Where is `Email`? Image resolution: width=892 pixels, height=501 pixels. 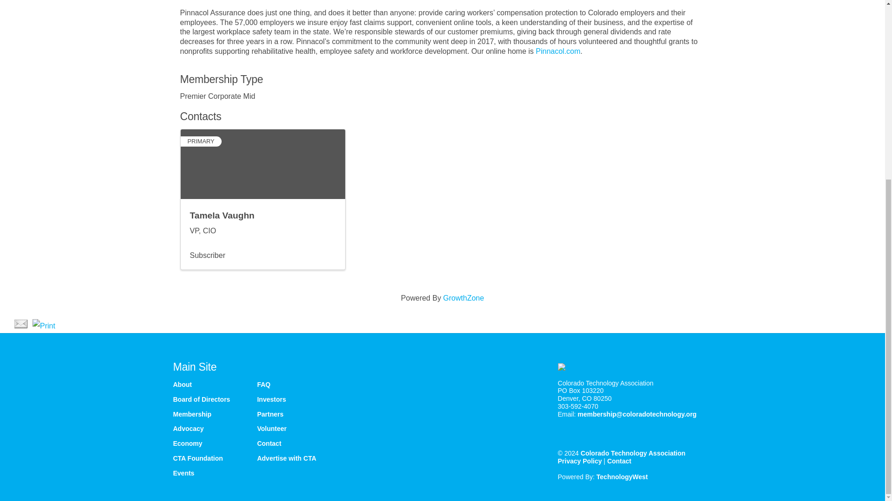 Email is located at coordinates (20, 324).